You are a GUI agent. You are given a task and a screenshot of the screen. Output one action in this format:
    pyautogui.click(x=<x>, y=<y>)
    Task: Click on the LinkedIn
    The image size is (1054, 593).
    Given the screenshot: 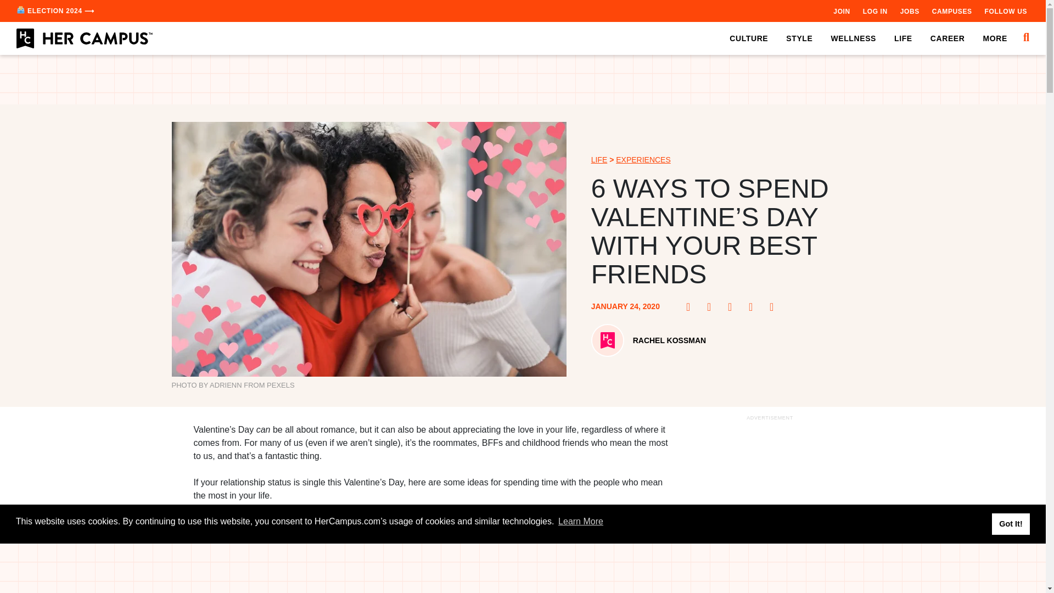 What is the action you would take?
    pyautogui.click(x=754, y=306)
    